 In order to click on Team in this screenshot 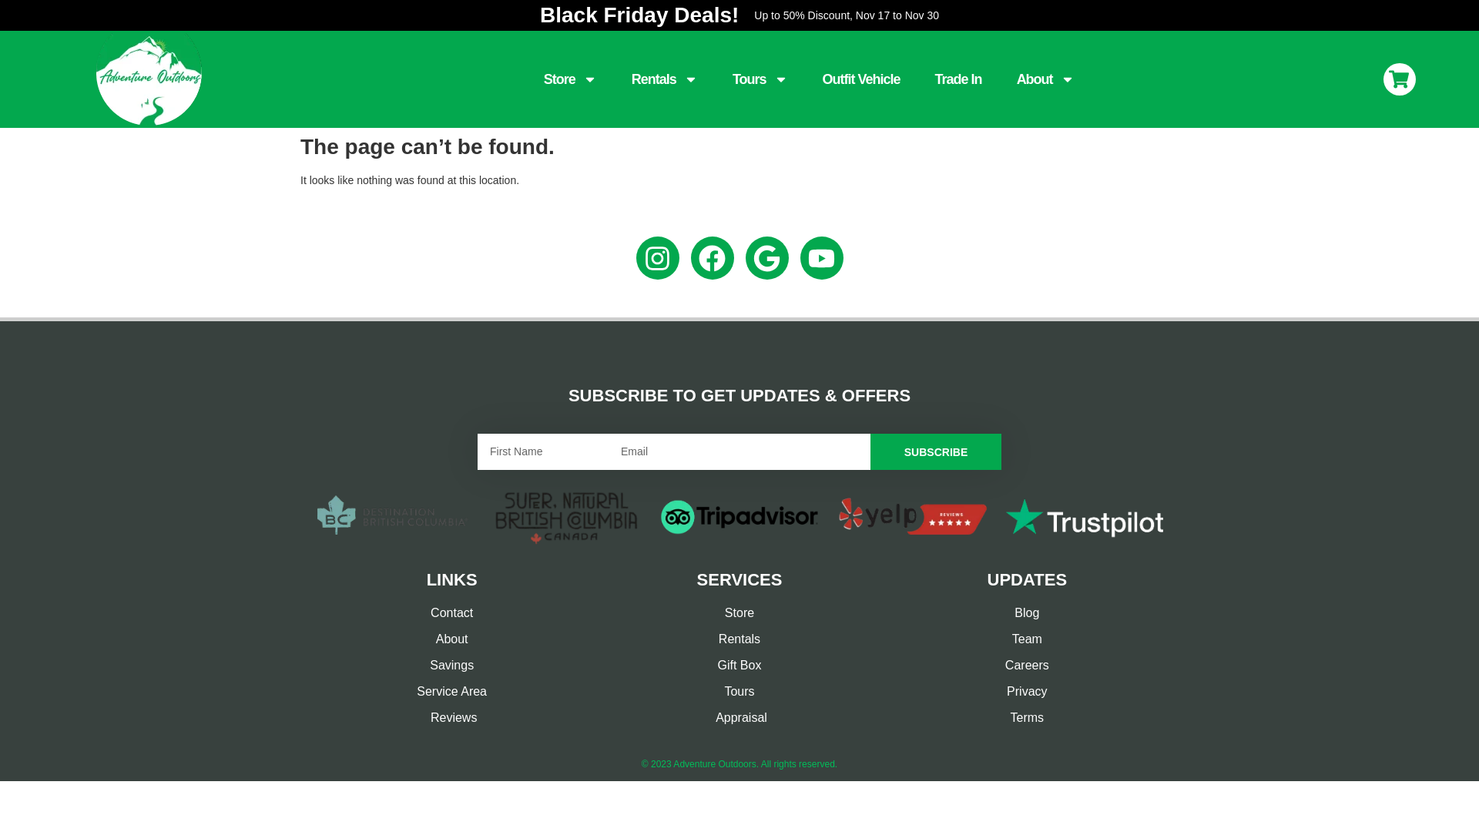, I will do `click(1028, 639)`.